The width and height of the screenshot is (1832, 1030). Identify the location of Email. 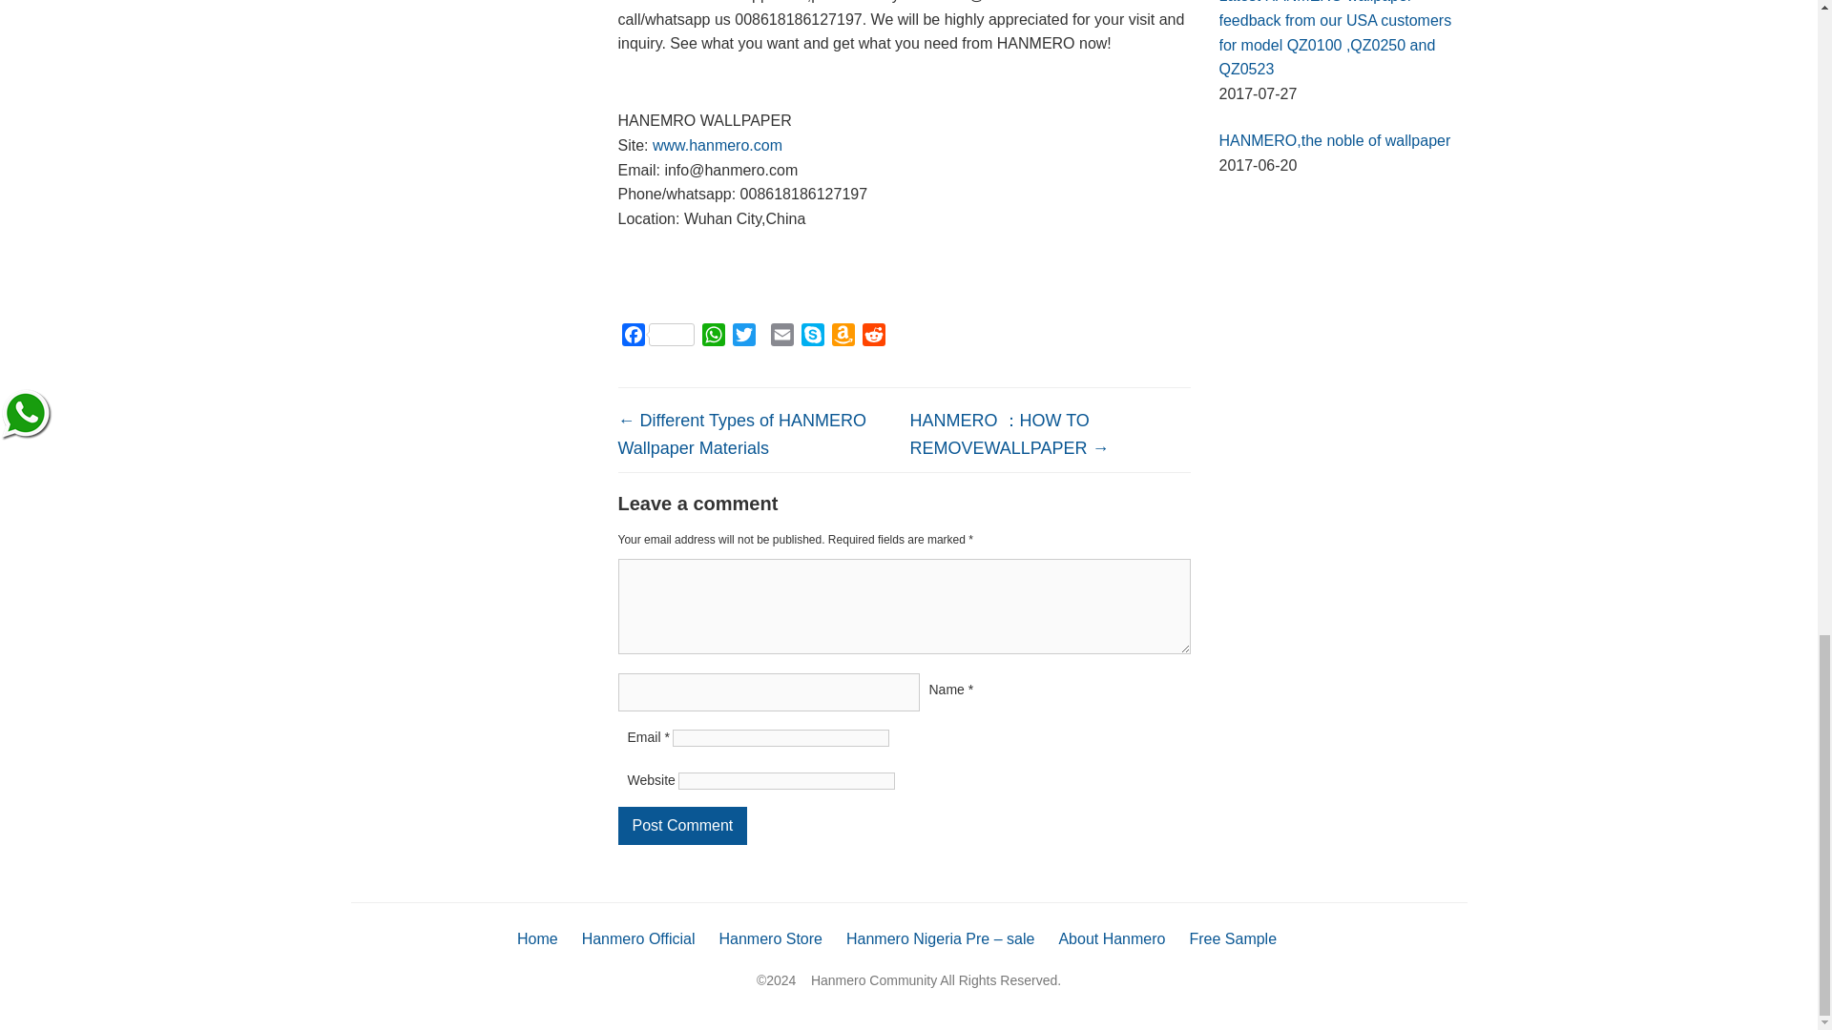
(782, 338).